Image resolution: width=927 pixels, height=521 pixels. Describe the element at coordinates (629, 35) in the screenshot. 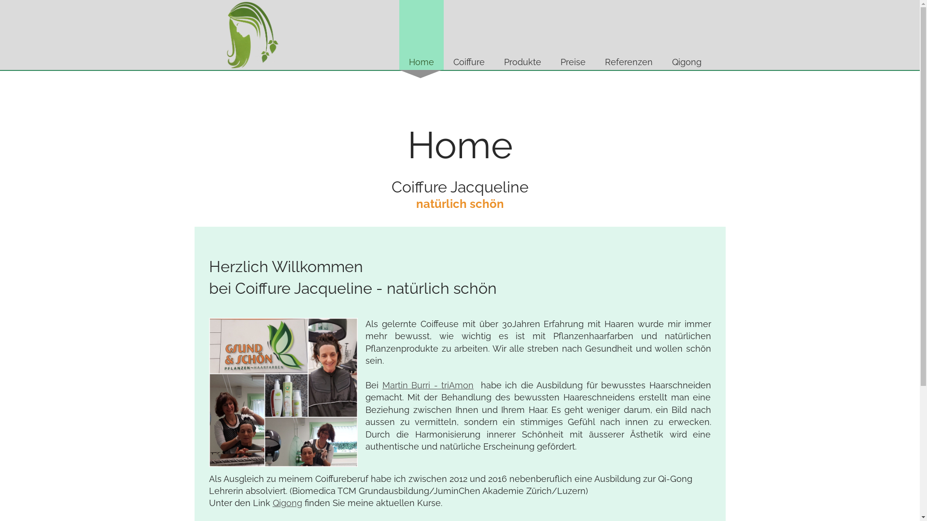

I see `Referenzen` at that location.